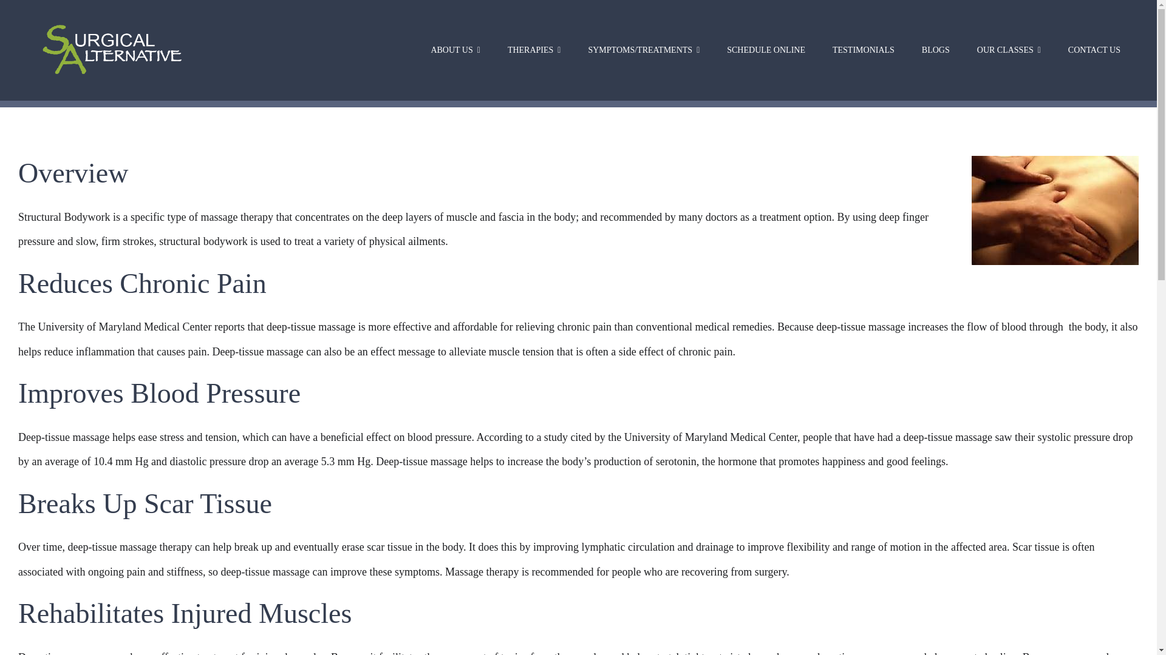 This screenshot has width=1166, height=655. Describe the element at coordinates (626, 32) in the screenshot. I see `Reddit` at that location.